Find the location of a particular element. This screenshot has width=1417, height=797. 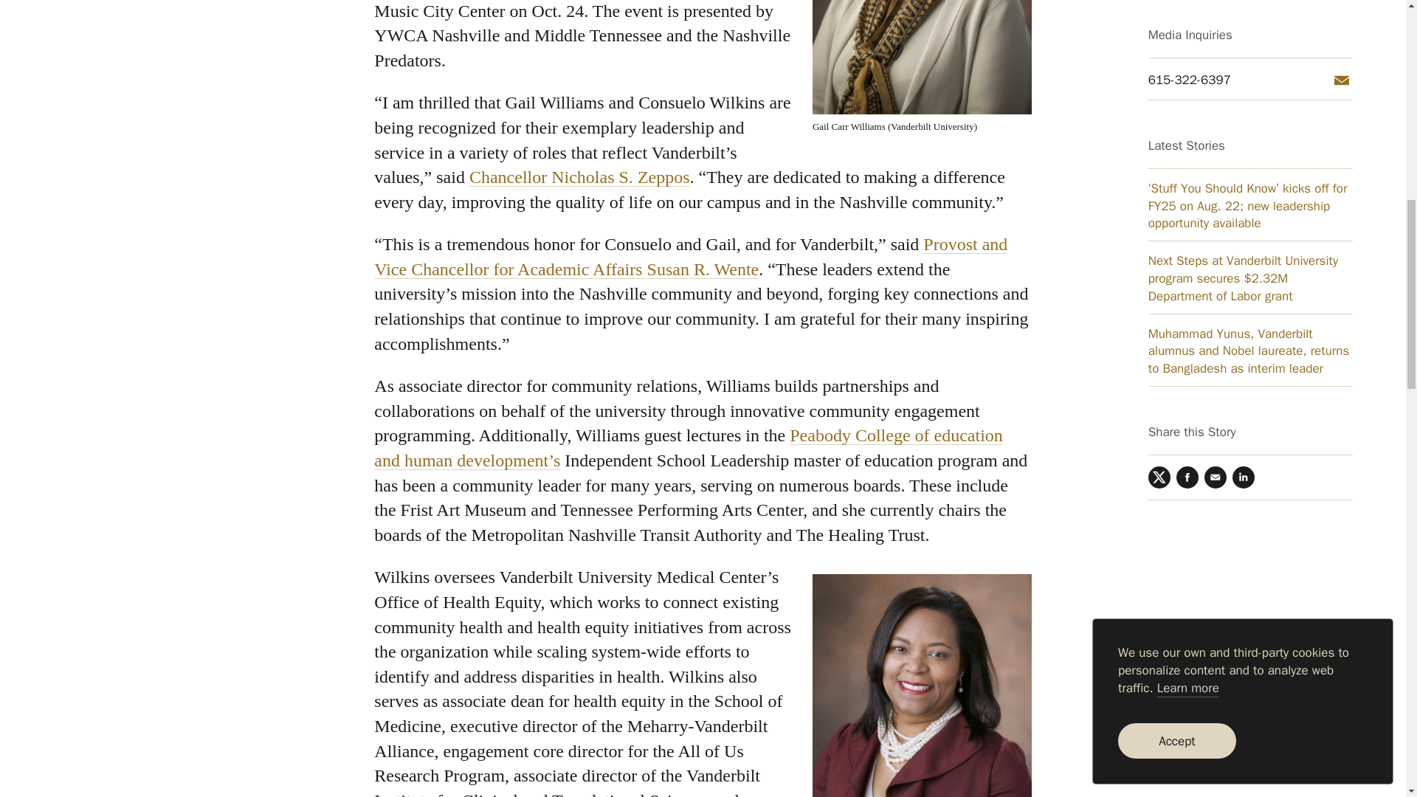

Email is located at coordinates (1216, 120).